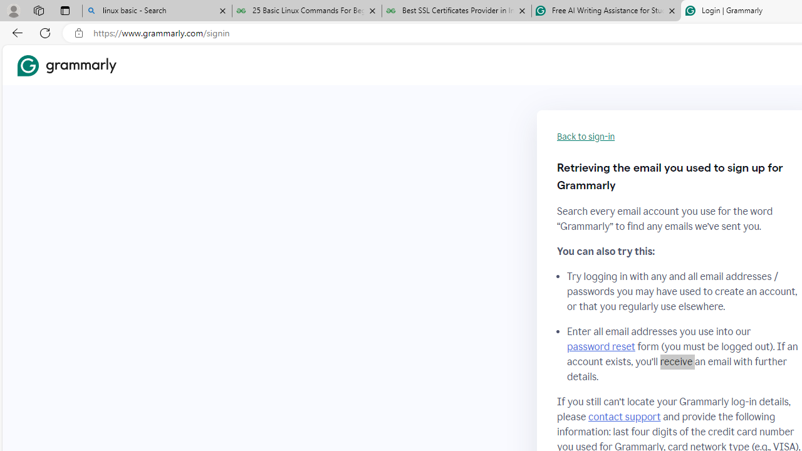  Describe the element at coordinates (624, 417) in the screenshot. I see `contact support` at that location.